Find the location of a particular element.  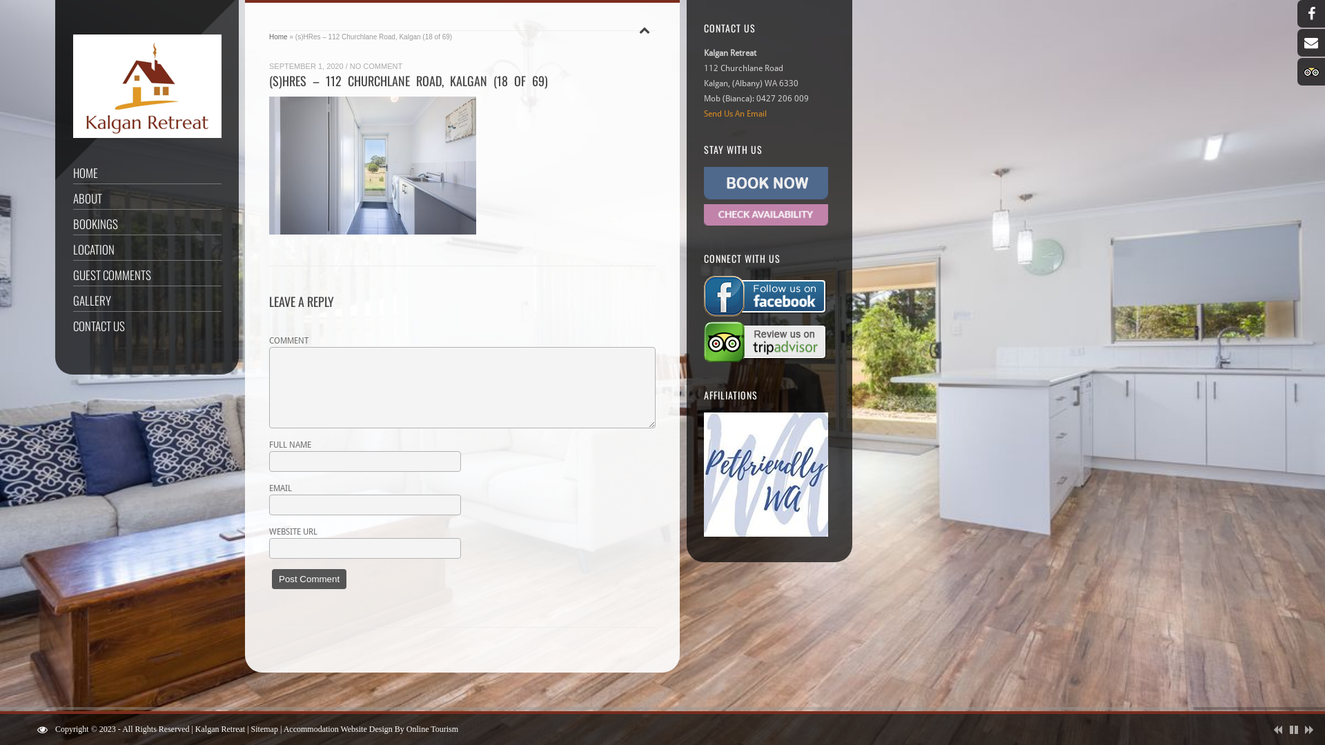

Accommodation Website Design is located at coordinates (338, 729).